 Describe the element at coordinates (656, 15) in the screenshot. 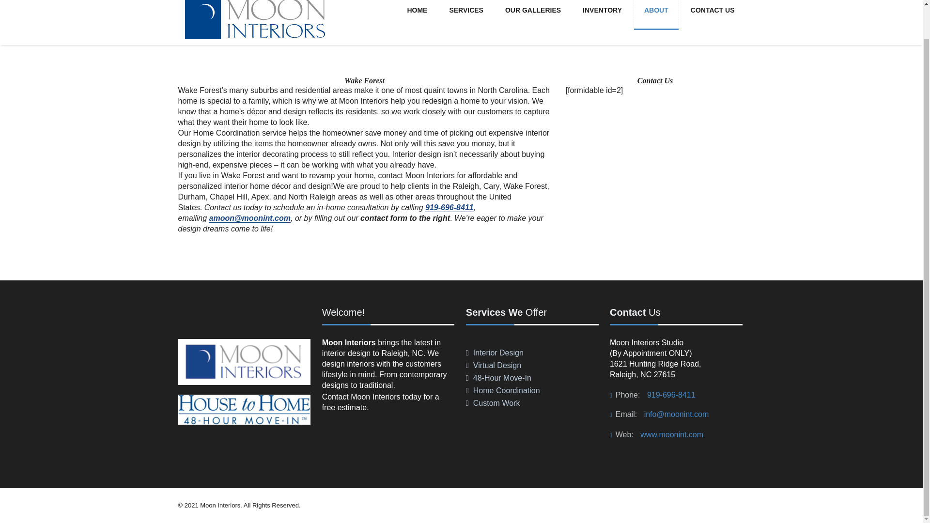

I see `ABOUT` at that location.